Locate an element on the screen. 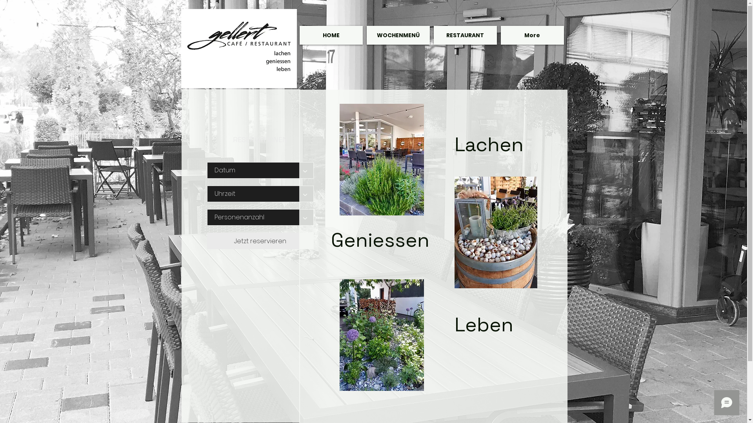 This screenshot has height=423, width=753. d1ce17b2-35d2-4f14-81d9-39827eebe906.JPG is located at coordinates (382, 160).